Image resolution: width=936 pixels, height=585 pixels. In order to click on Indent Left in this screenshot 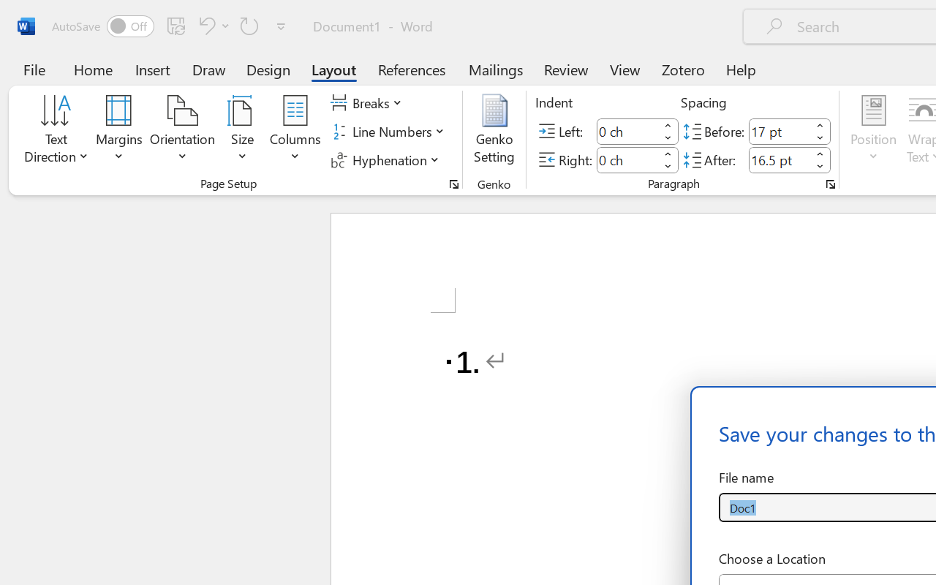, I will do `click(627, 132)`.